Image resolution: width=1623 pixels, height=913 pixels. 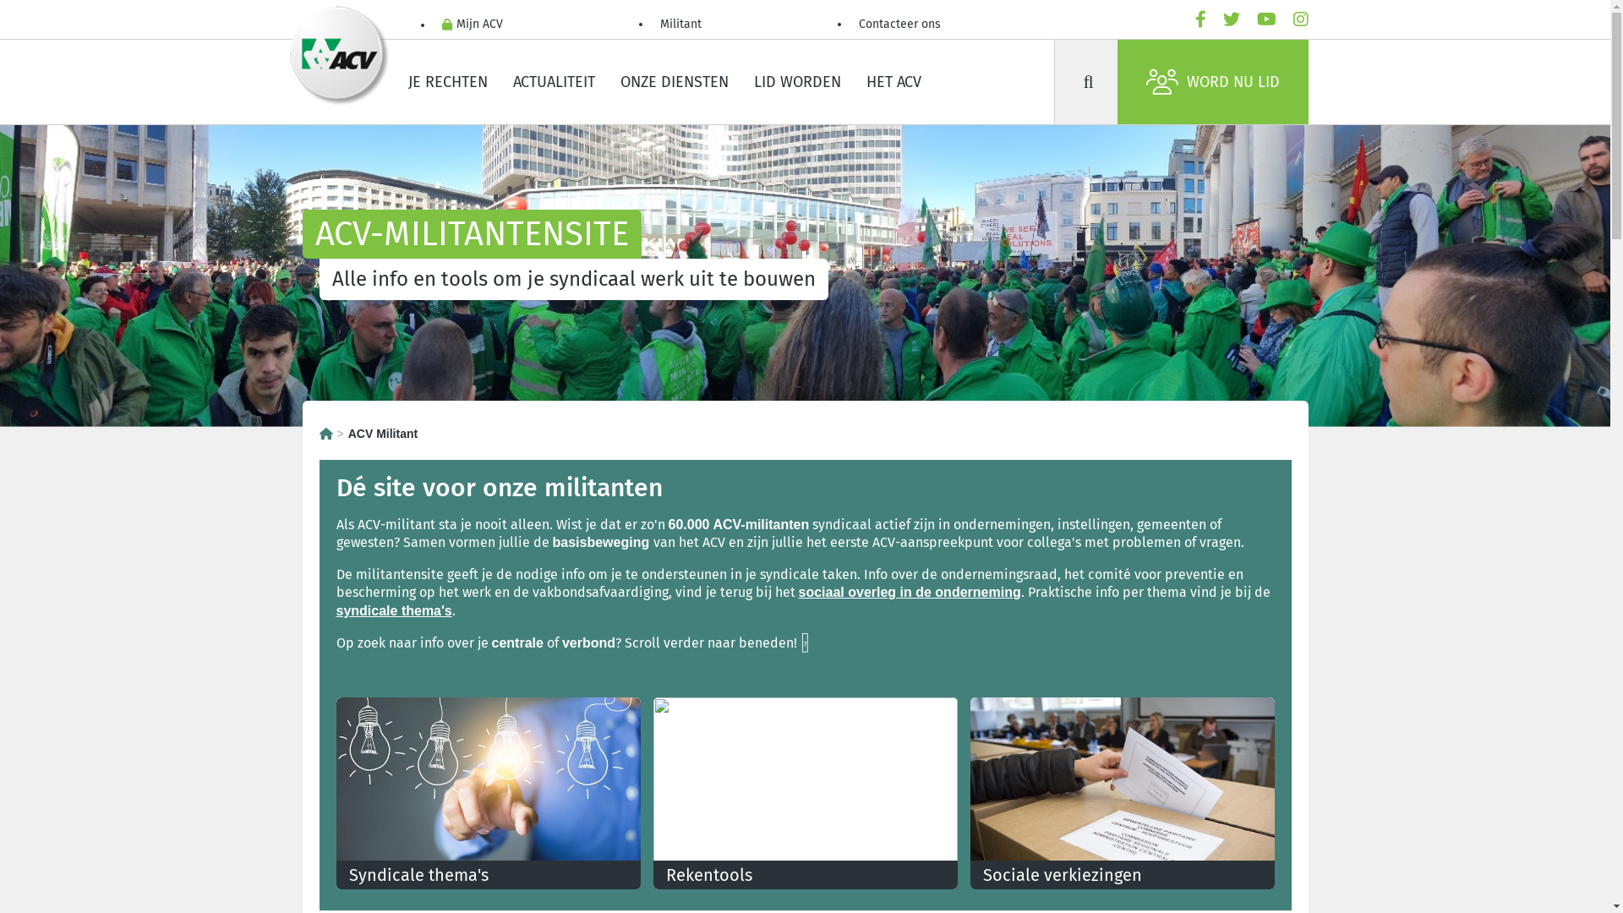 What do you see at coordinates (489, 793) in the screenshot?
I see `Syndicale thema's` at bounding box center [489, 793].